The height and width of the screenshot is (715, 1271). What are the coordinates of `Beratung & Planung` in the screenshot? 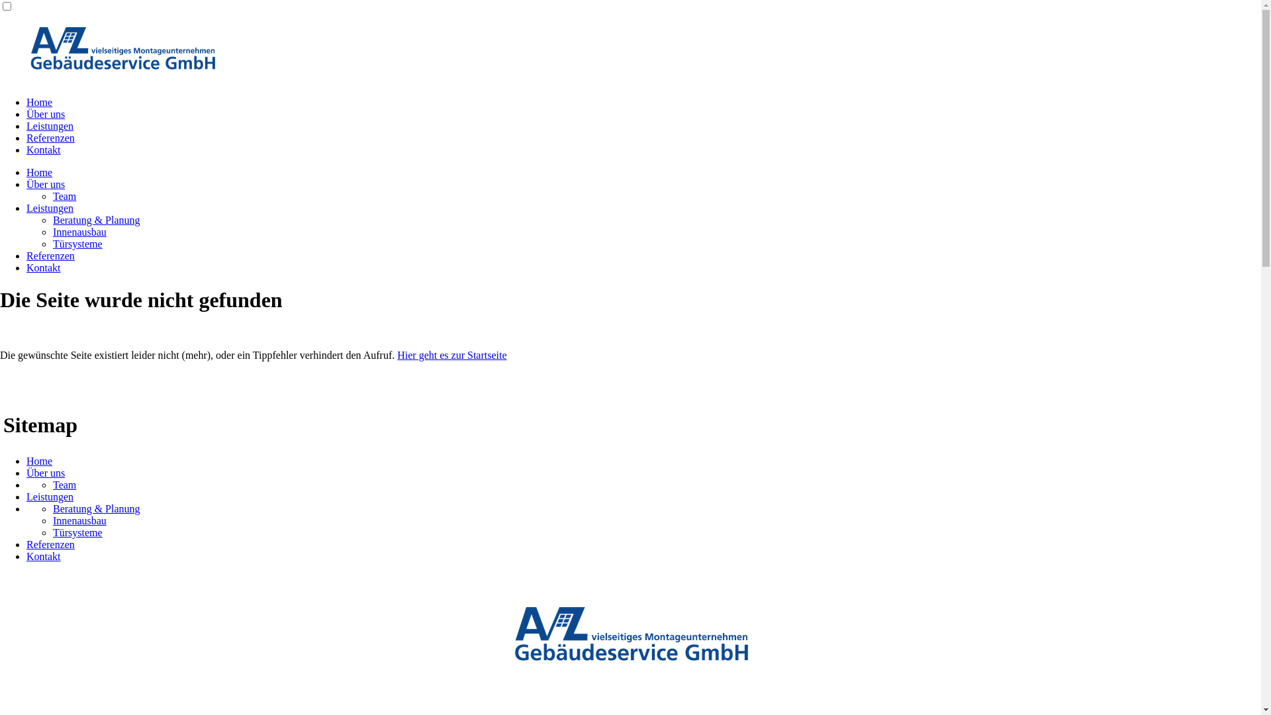 It's located at (97, 508).